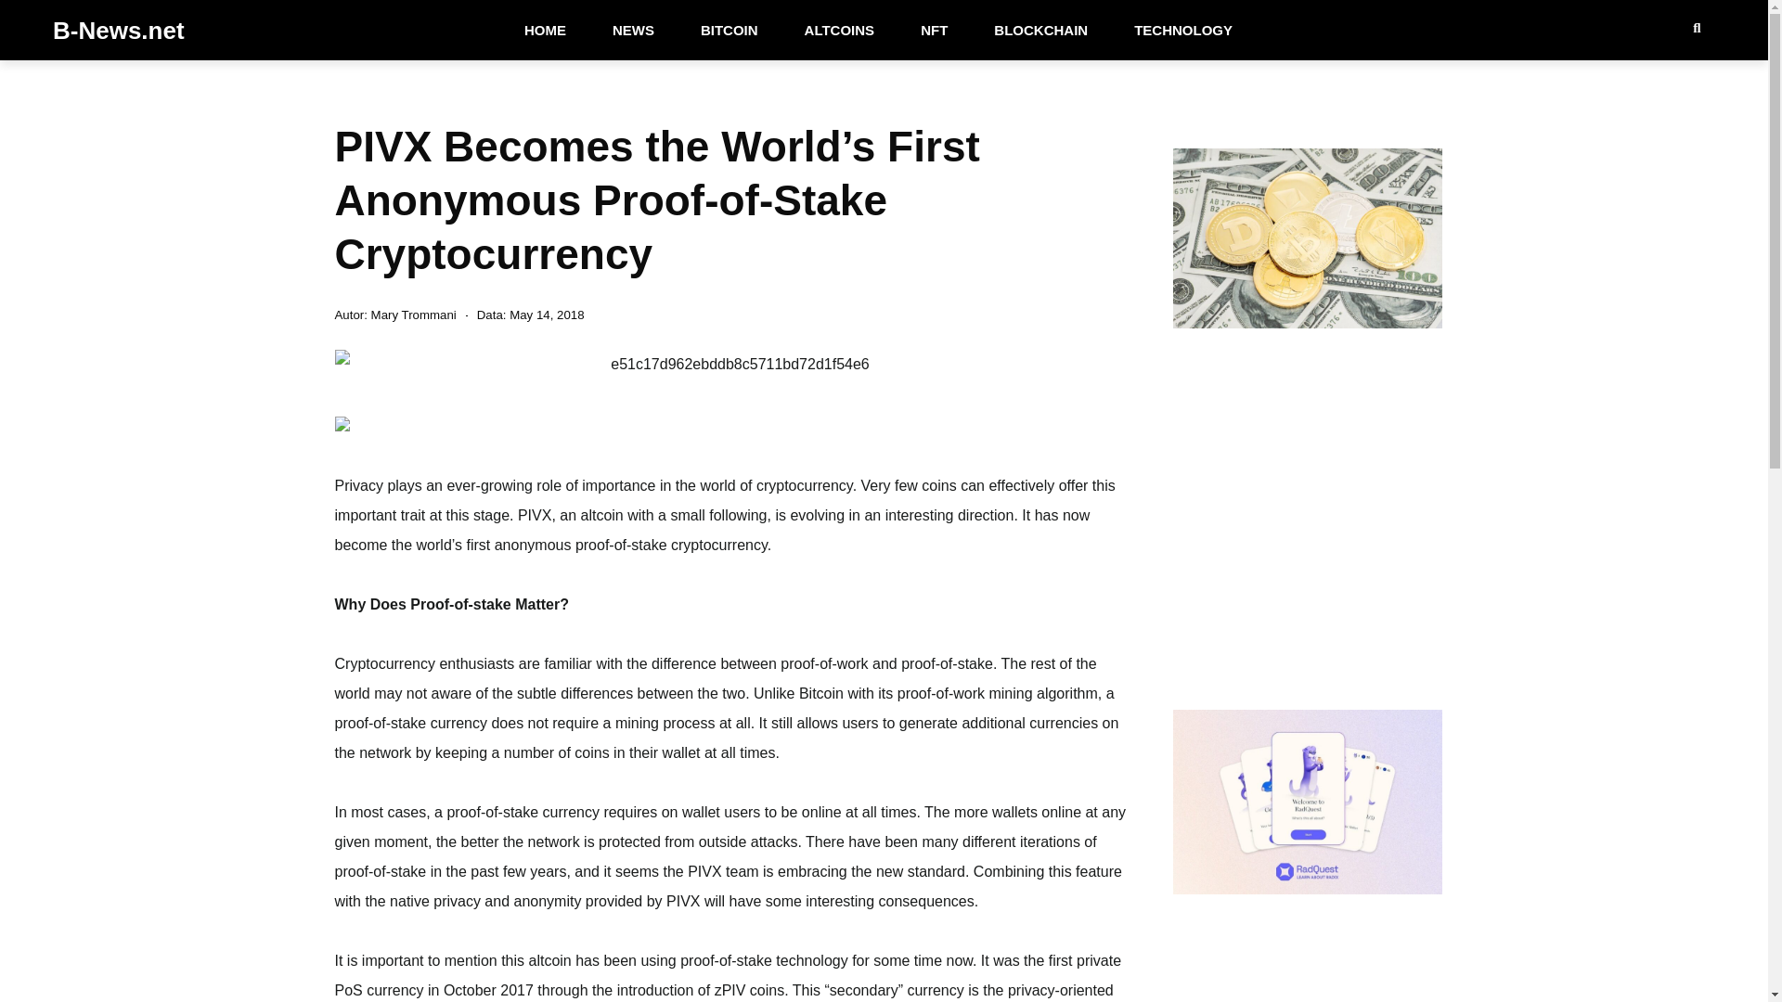 The image size is (1782, 1002). I want to click on BITCOIN, so click(730, 30).